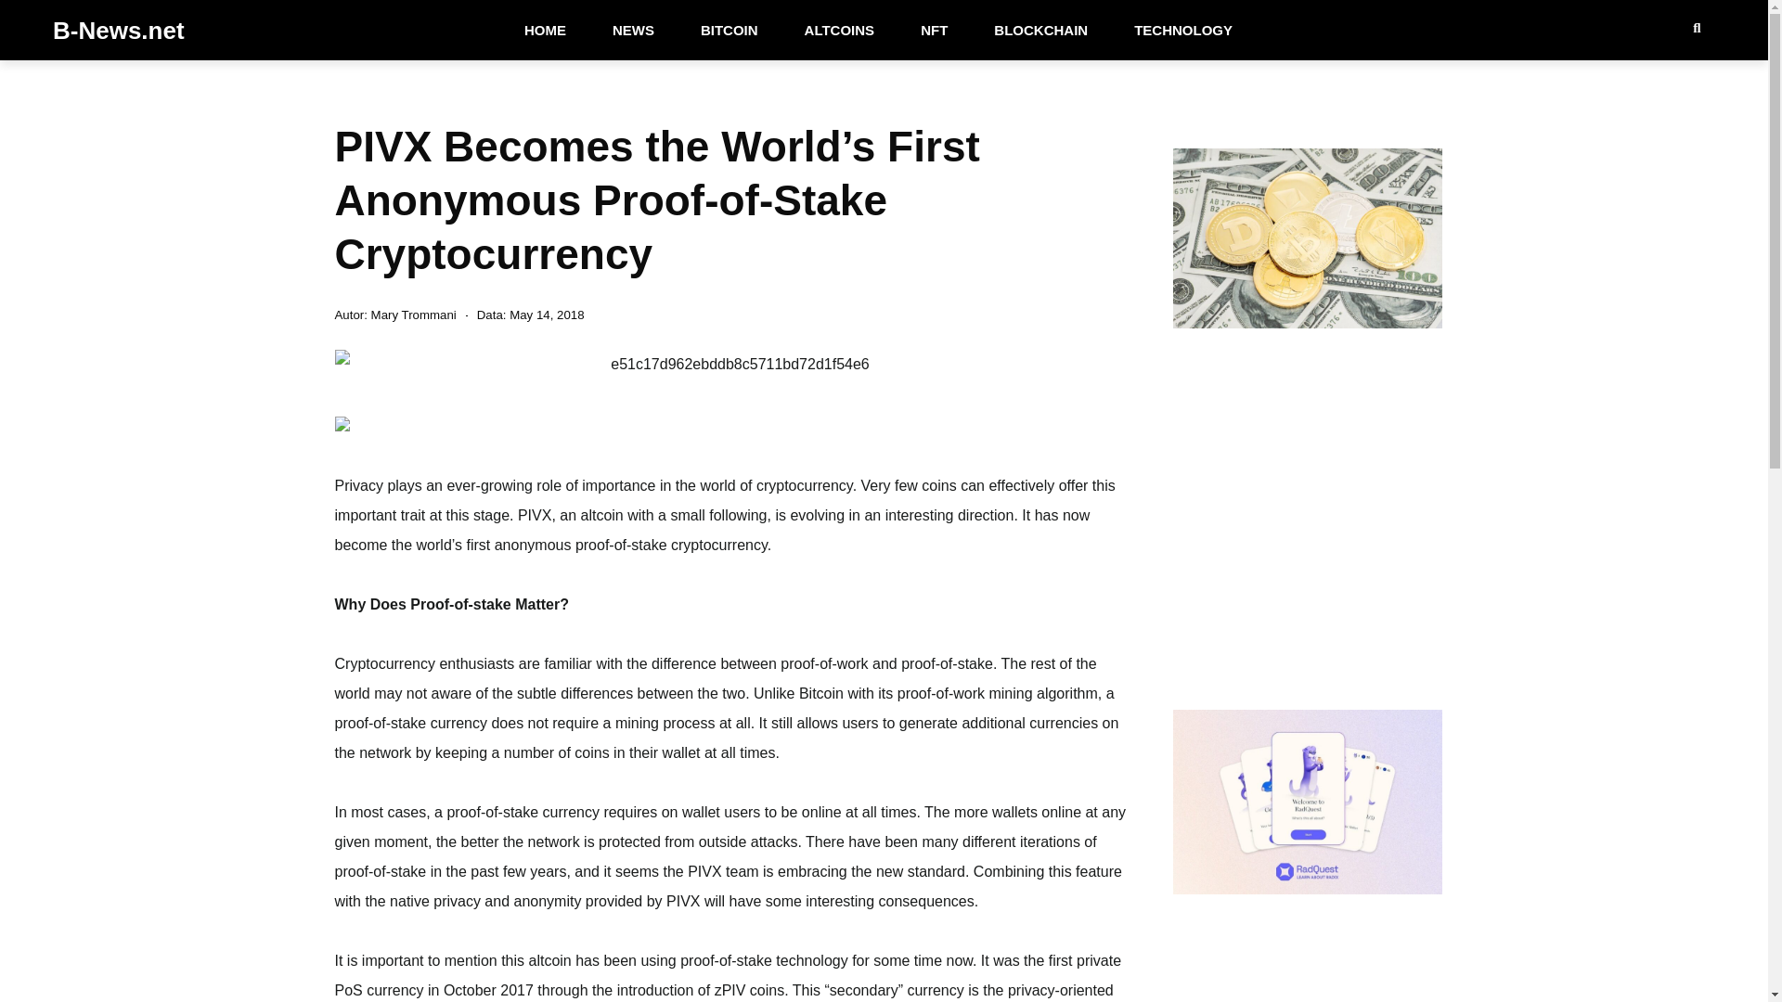 The image size is (1782, 1002). I want to click on BITCOIN, so click(730, 30).